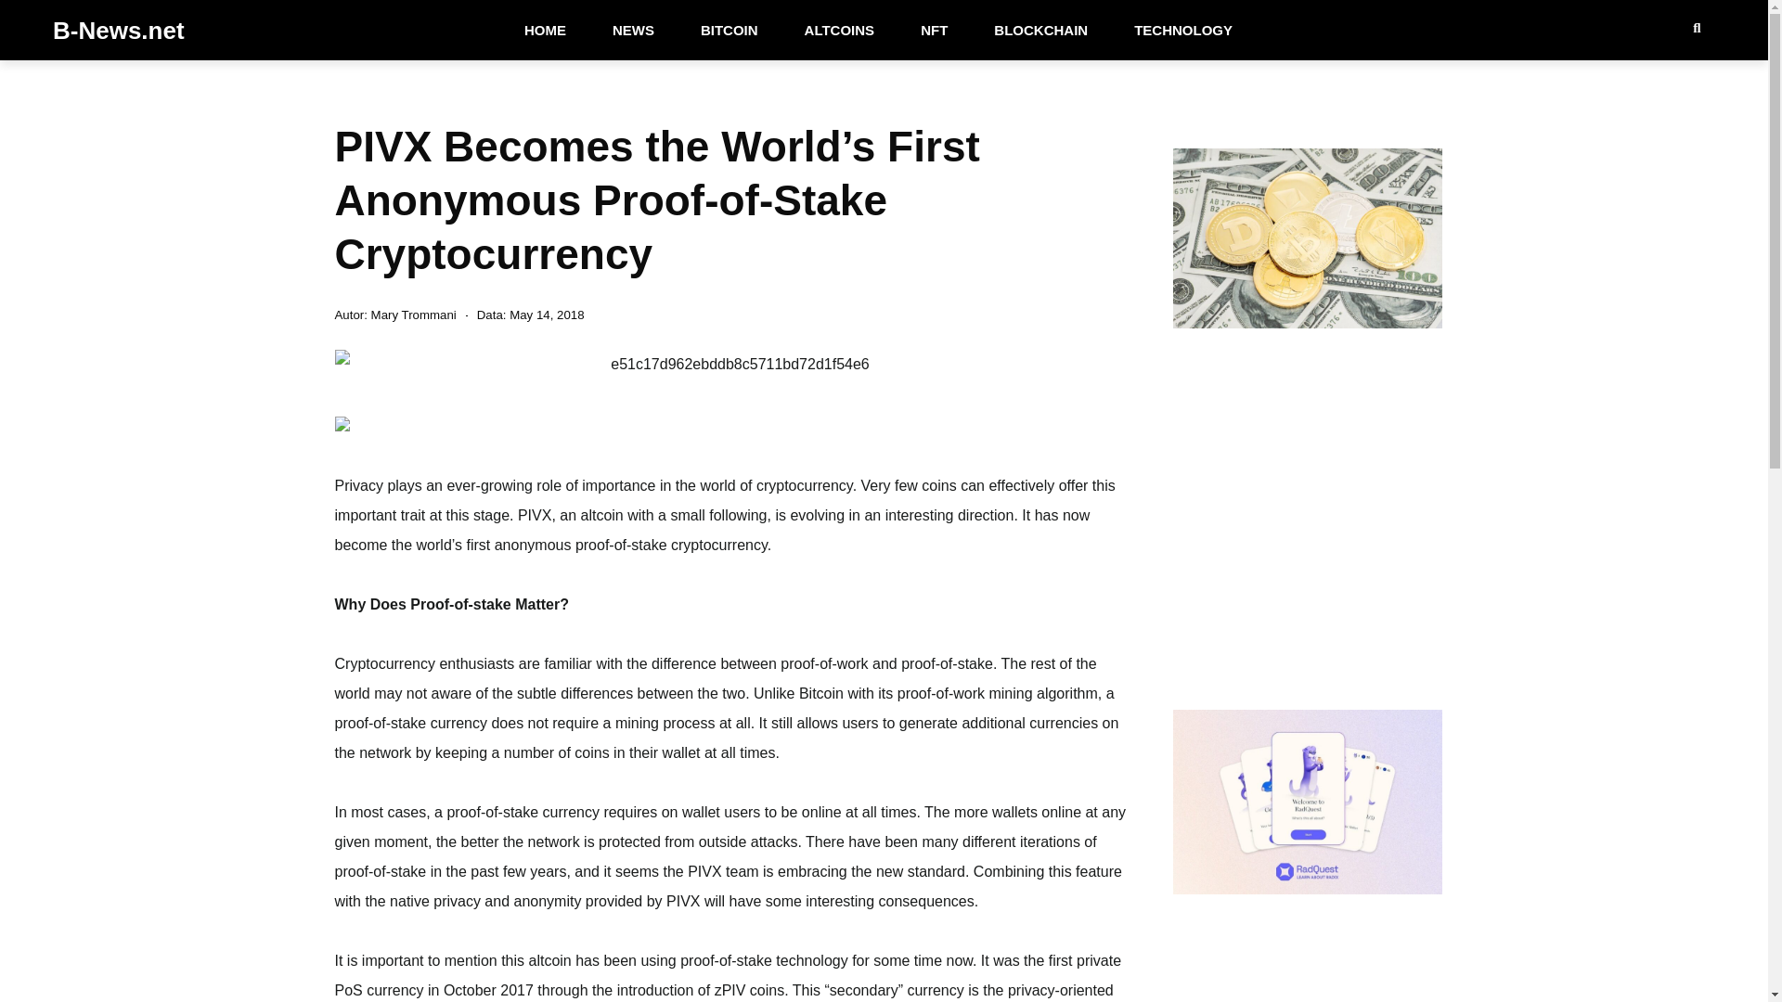 The image size is (1782, 1002). I want to click on BITCOIN, so click(730, 30).